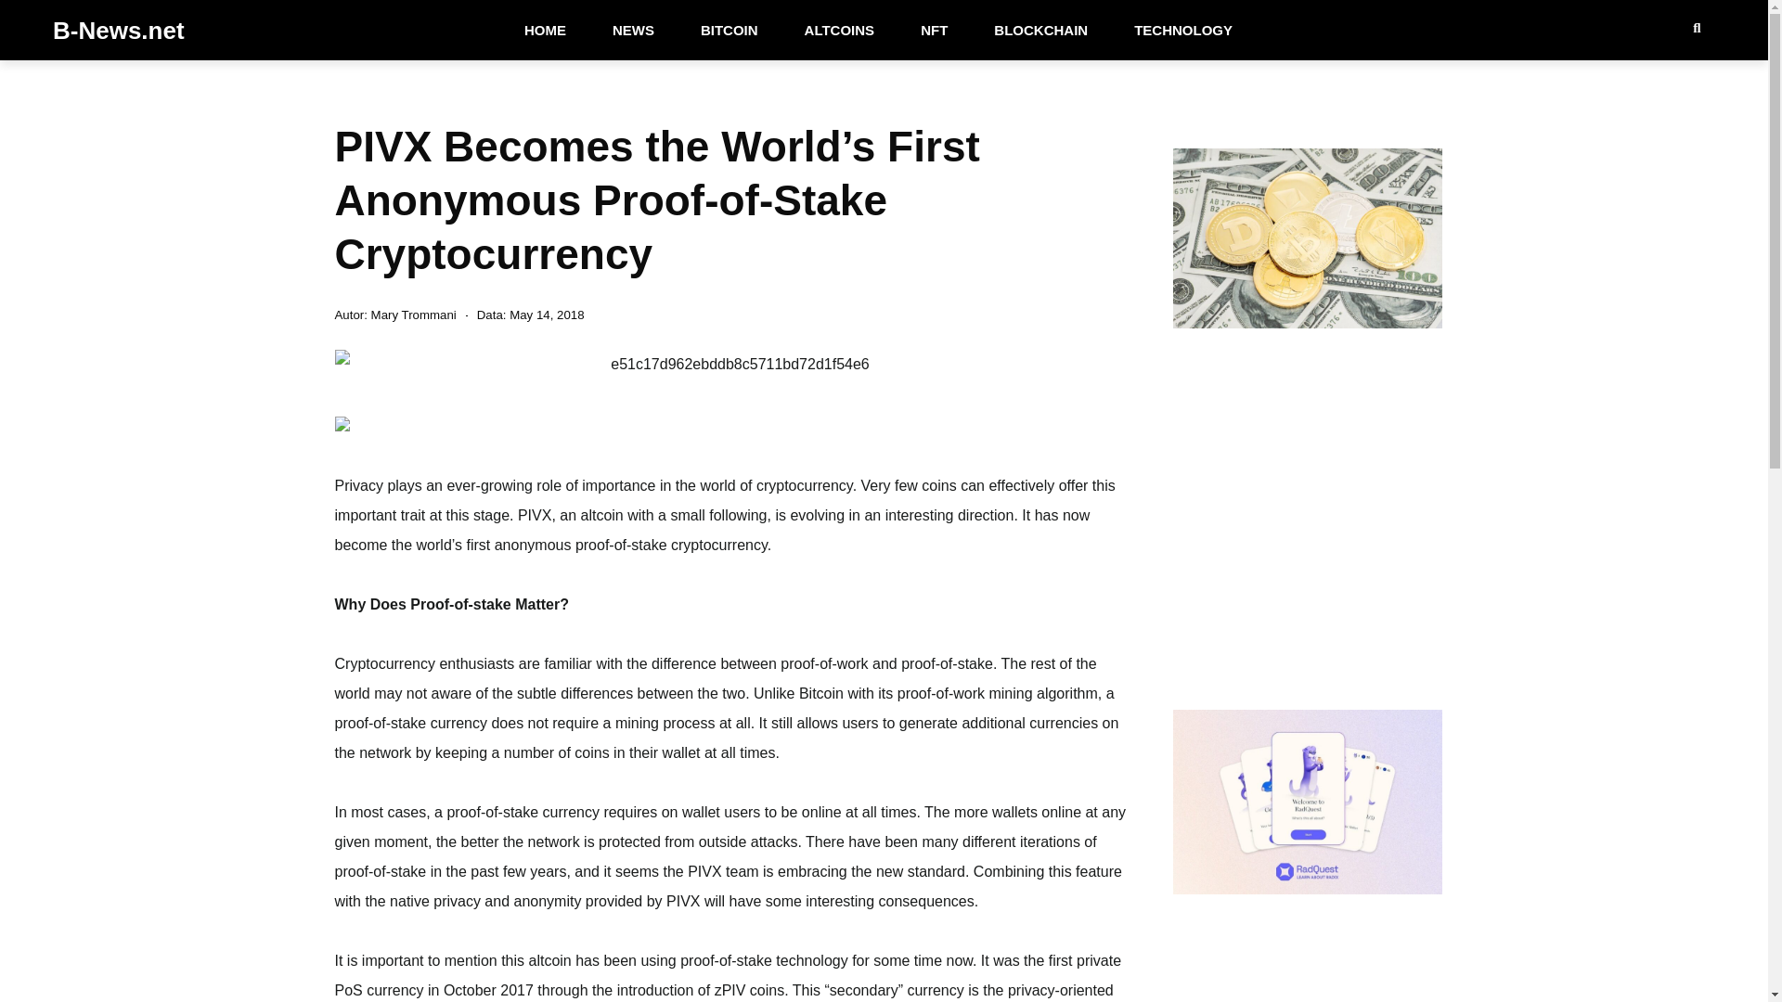 The image size is (1782, 1002). I want to click on BITCOIN, so click(730, 30).